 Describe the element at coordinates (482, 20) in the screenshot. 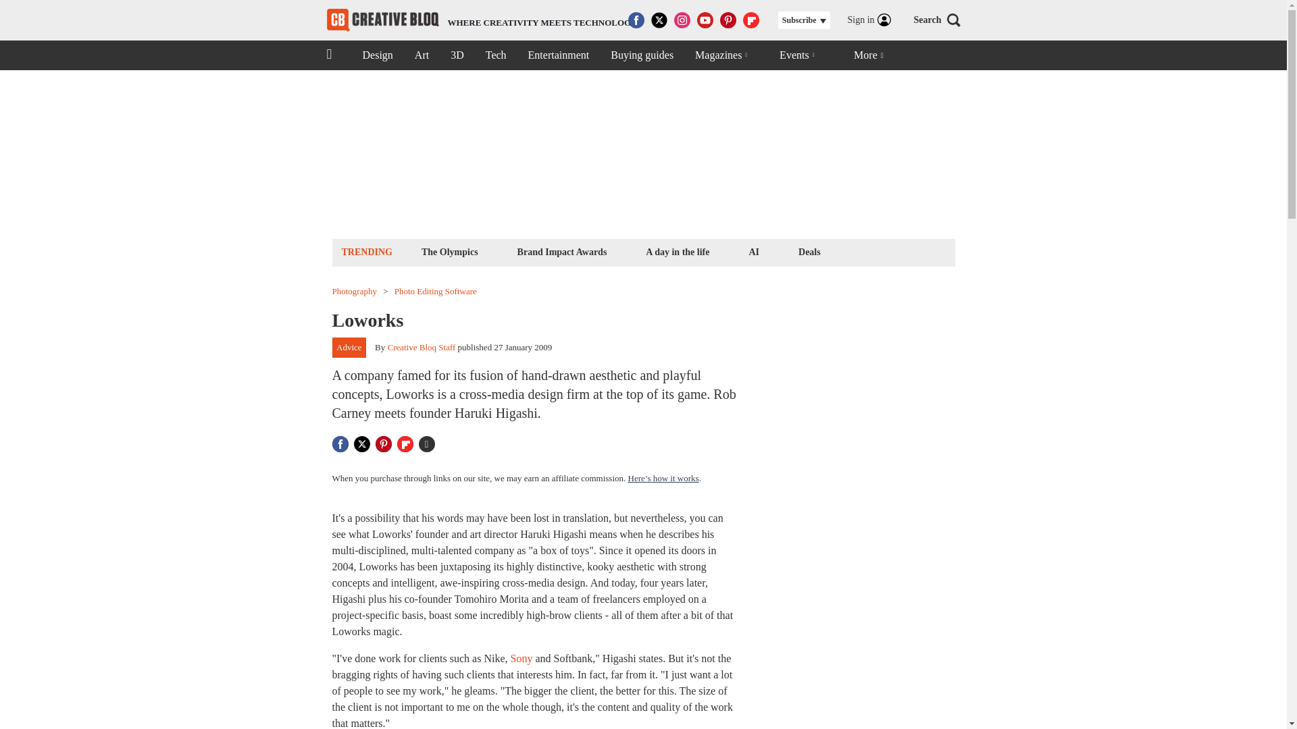

I see `Creative Bloq` at that location.